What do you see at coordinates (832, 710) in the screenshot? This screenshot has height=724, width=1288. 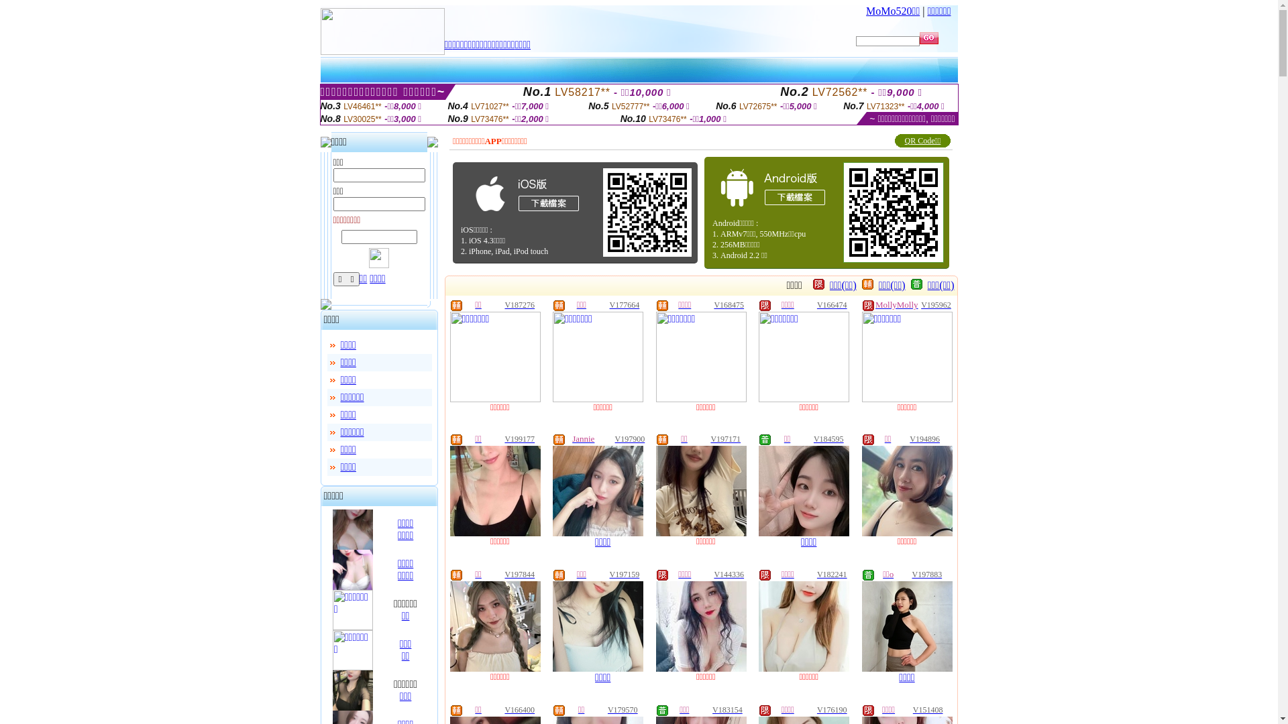 I see `V176190` at bounding box center [832, 710].